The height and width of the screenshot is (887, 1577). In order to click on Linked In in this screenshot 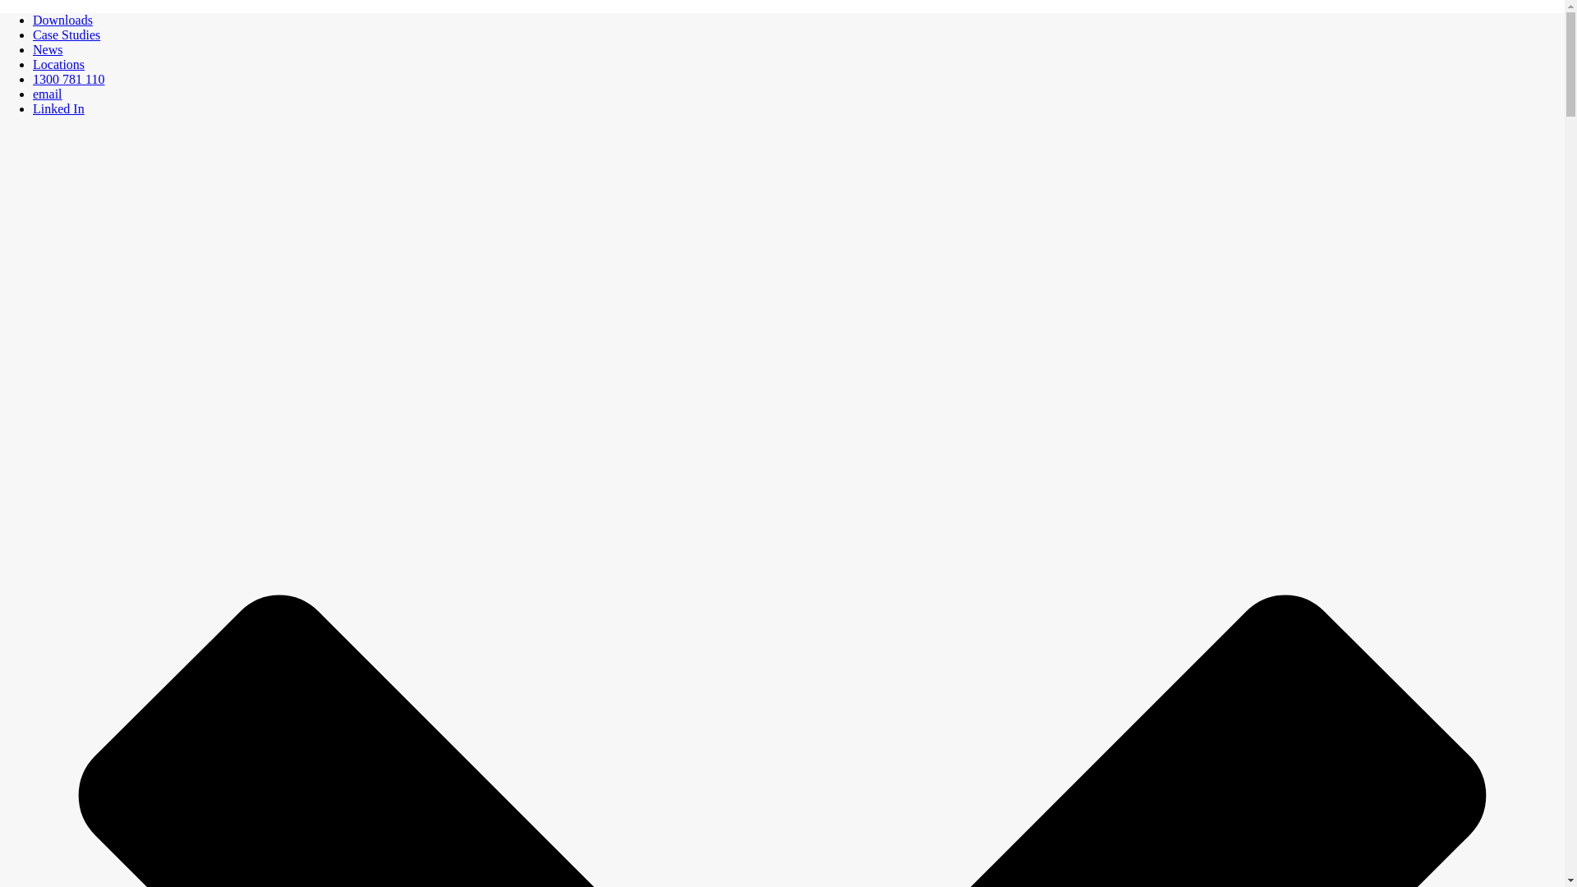, I will do `click(59, 108)`.